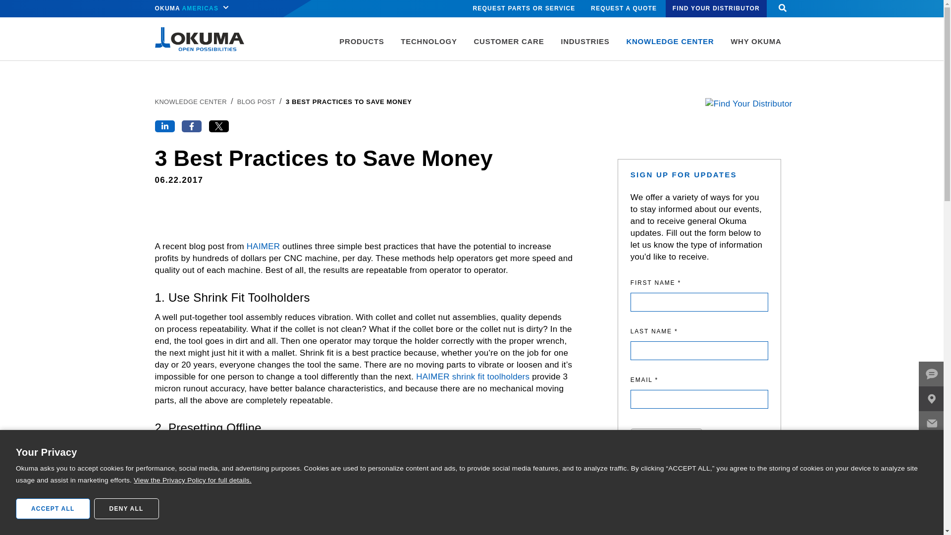  I want to click on TECHNOLOGY, so click(428, 46).